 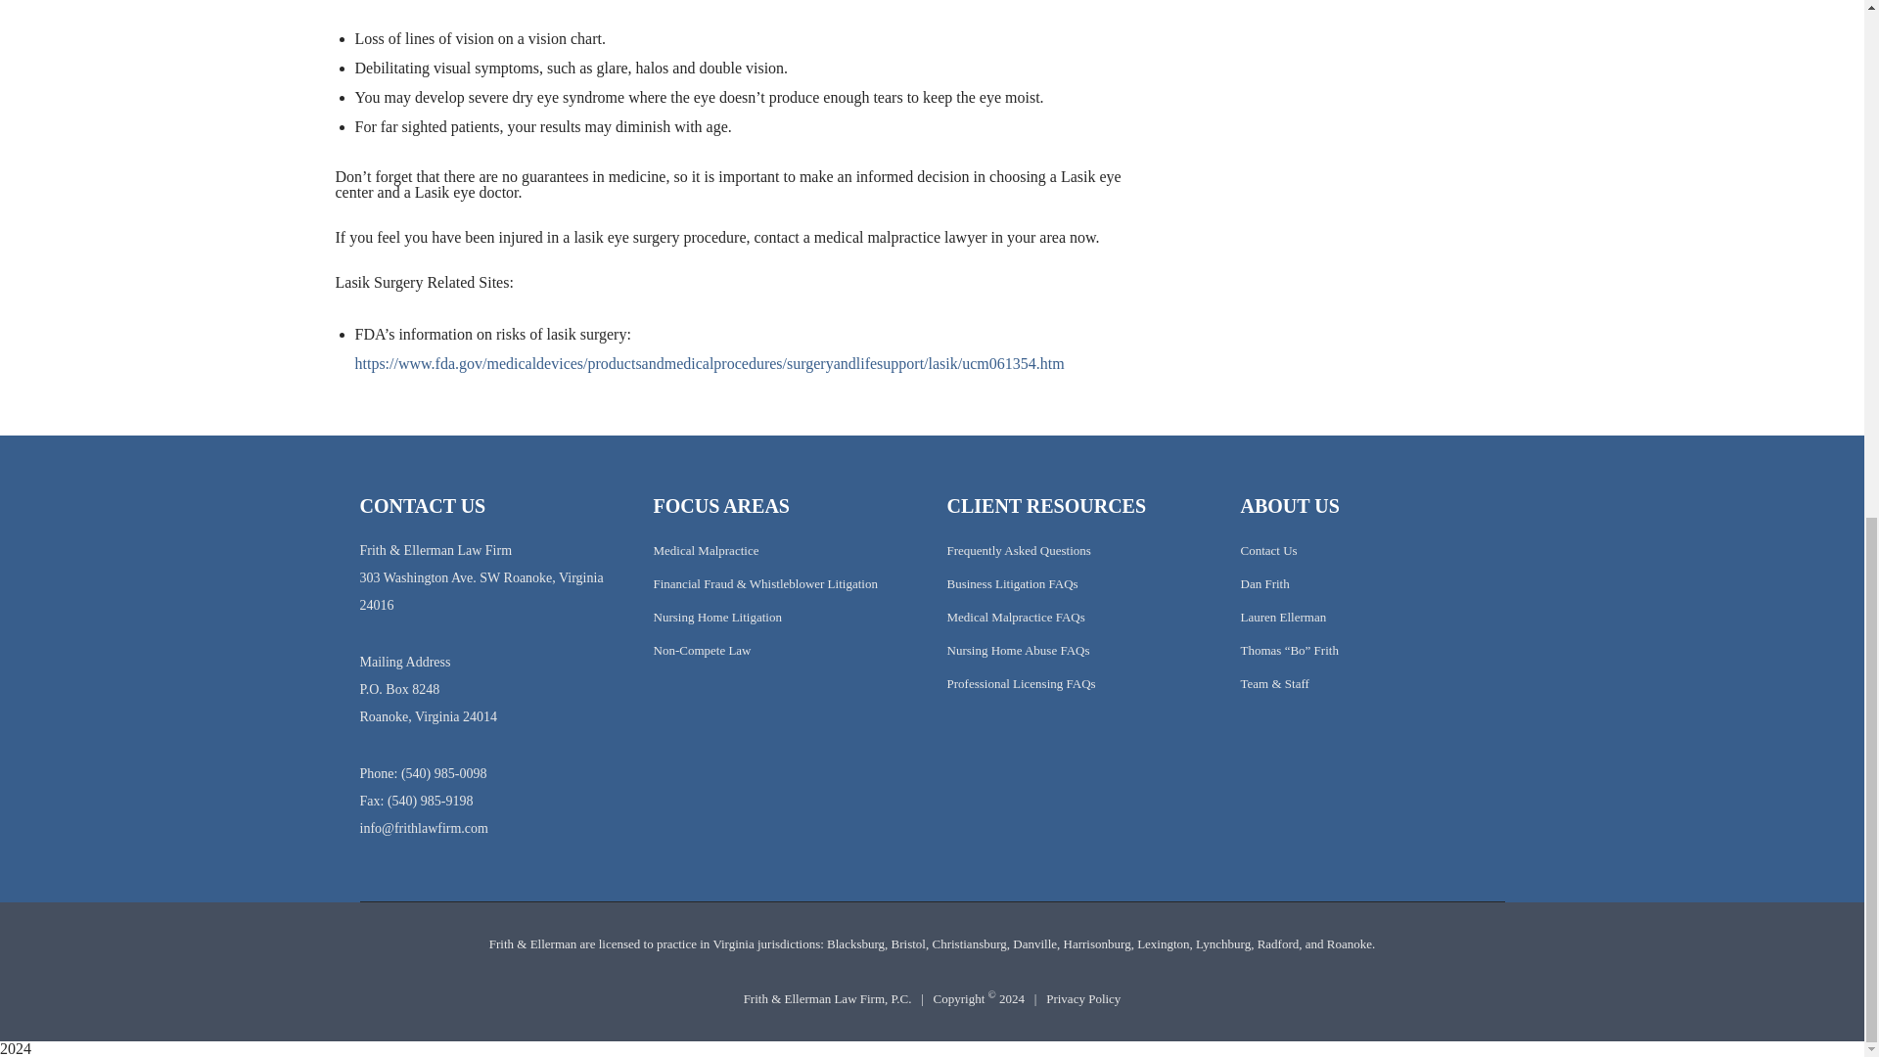 I want to click on Lauren Ellerman, so click(x=1283, y=617).